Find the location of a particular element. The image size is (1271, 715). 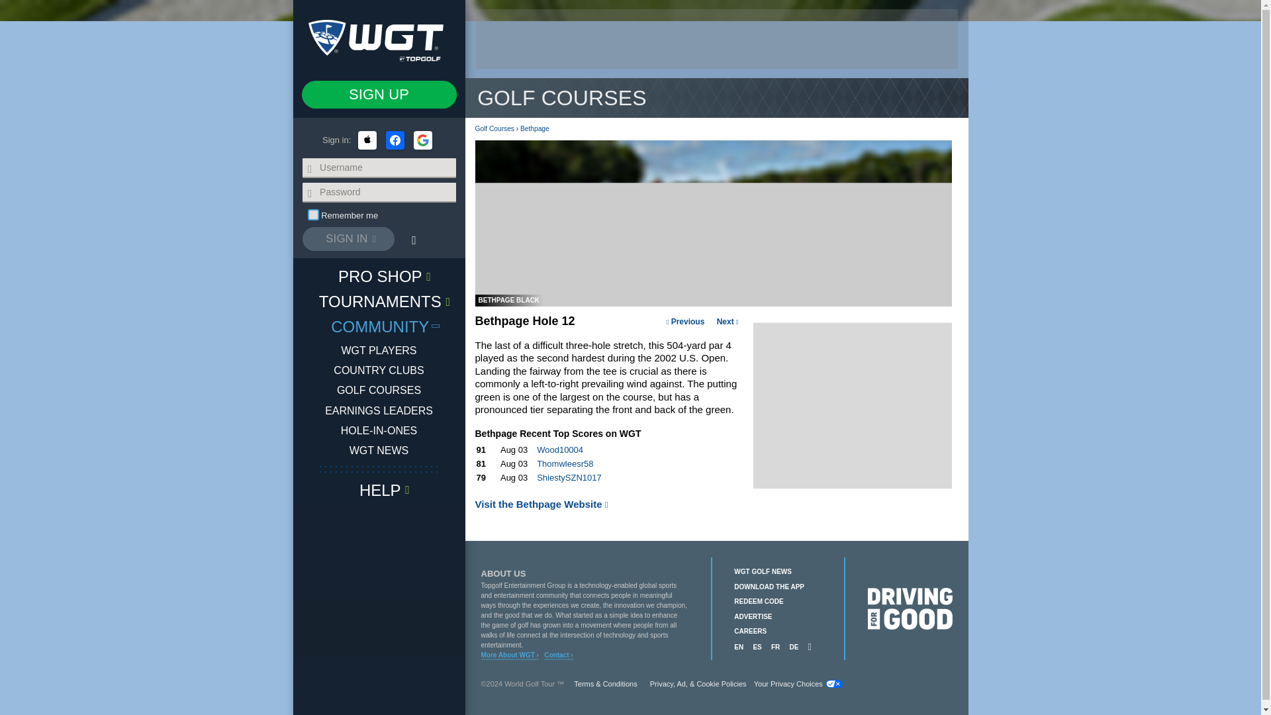

scores in the past month is located at coordinates (606, 434).